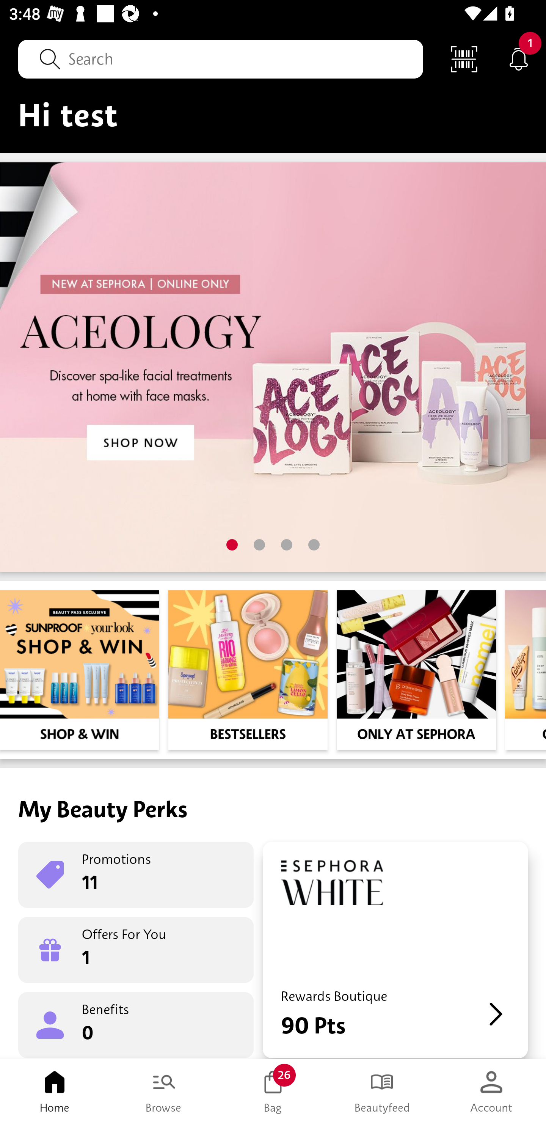 The width and height of the screenshot is (546, 1123). What do you see at coordinates (164, 1091) in the screenshot?
I see `Browse` at bounding box center [164, 1091].